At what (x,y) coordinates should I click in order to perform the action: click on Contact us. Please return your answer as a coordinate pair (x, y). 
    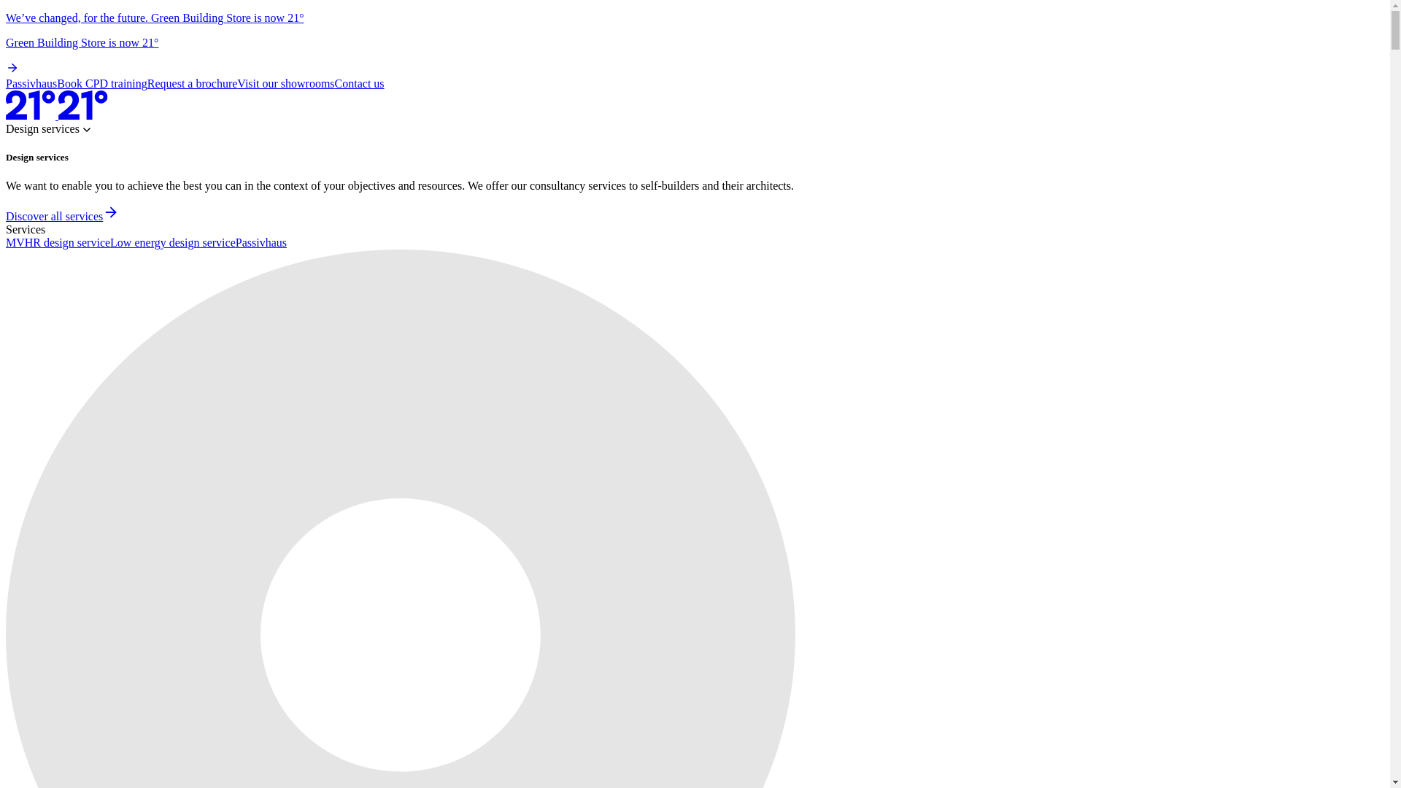
    Looking at the image, I should click on (359, 83).